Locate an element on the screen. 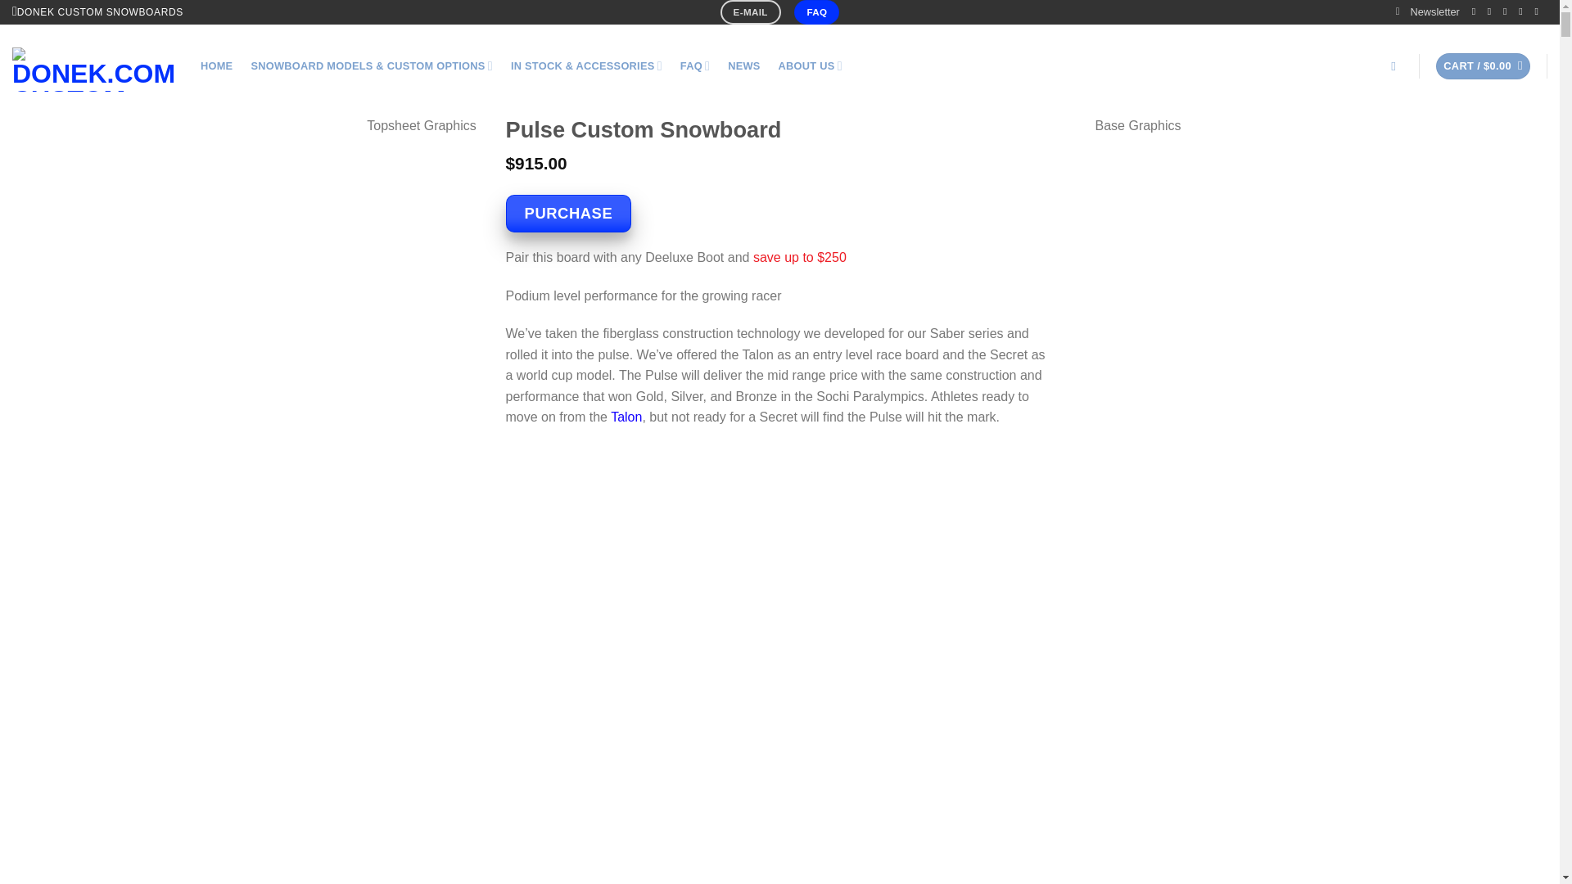  Newsletter is located at coordinates (1428, 12).